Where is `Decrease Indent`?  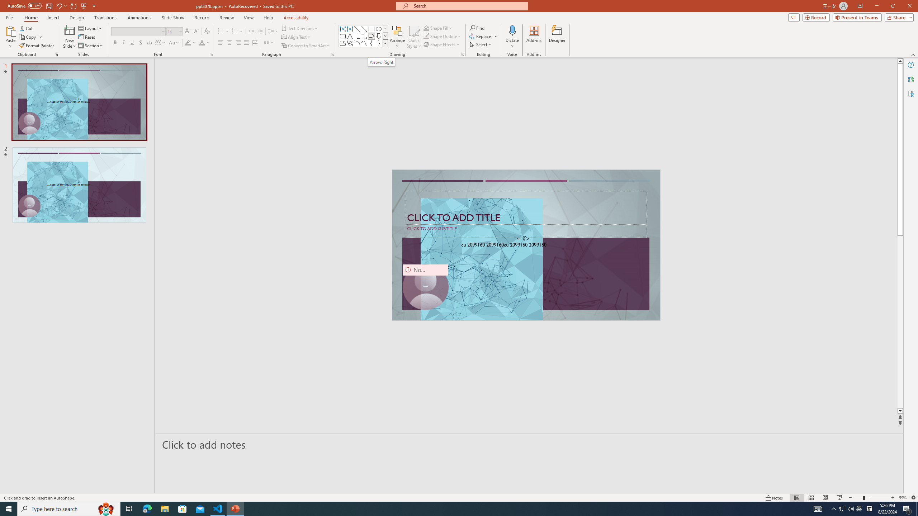
Decrease Indent is located at coordinates (251, 32).